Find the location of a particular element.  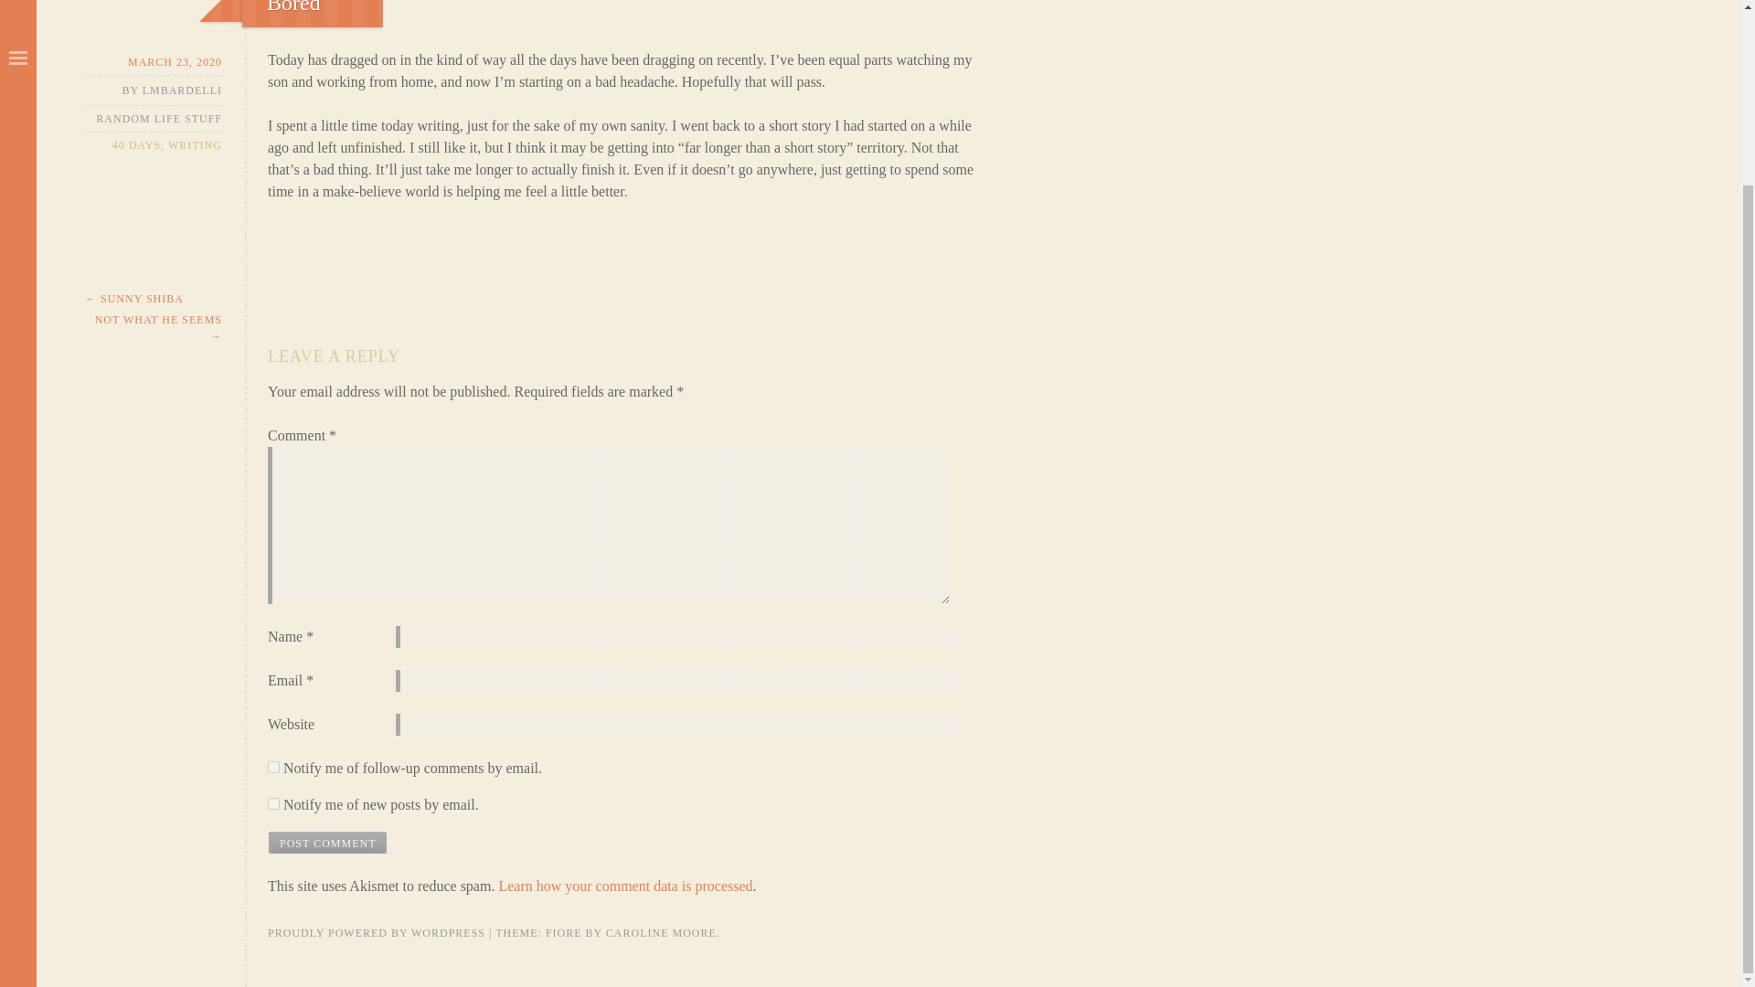

Learn how your comment data is processed is located at coordinates (625, 886).